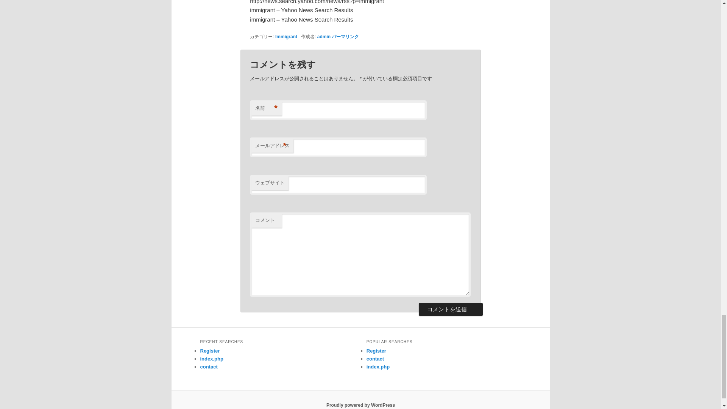 The height and width of the screenshot is (409, 727). What do you see at coordinates (324, 36) in the screenshot?
I see `admin` at bounding box center [324, 36].